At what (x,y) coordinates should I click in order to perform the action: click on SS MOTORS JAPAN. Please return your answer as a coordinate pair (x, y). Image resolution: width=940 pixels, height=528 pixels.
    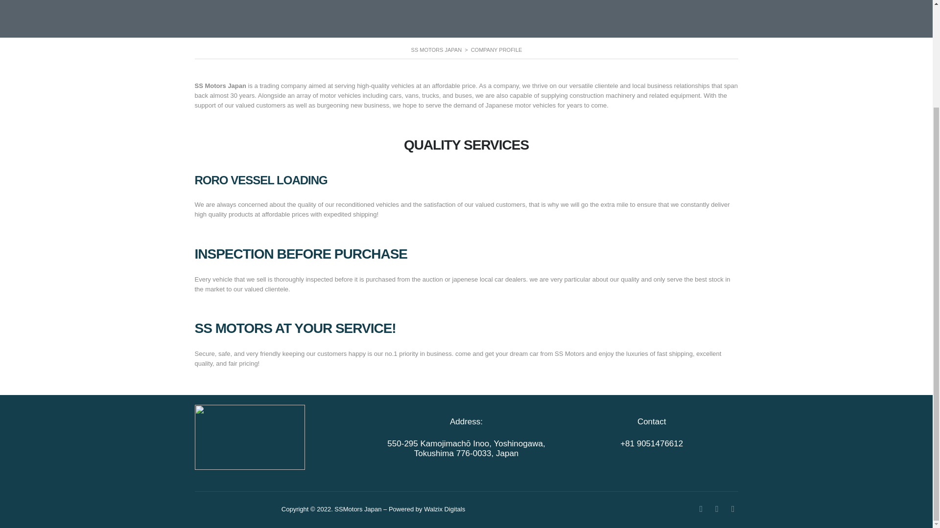
    Looking at the image, I should click on (437, 50).